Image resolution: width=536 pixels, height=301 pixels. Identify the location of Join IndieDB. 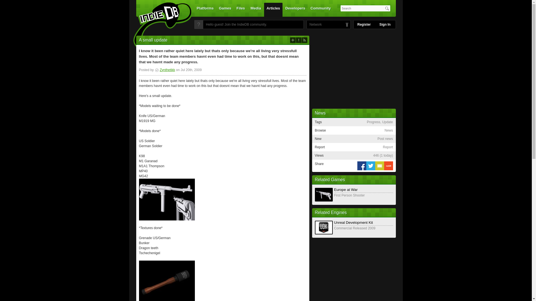
(198, 25).